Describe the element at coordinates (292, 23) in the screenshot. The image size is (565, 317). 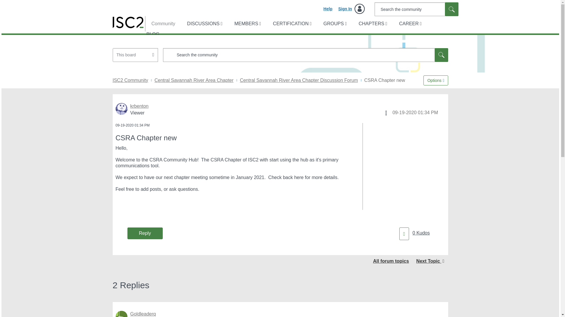
I see `CERTIFICATION` at that location.